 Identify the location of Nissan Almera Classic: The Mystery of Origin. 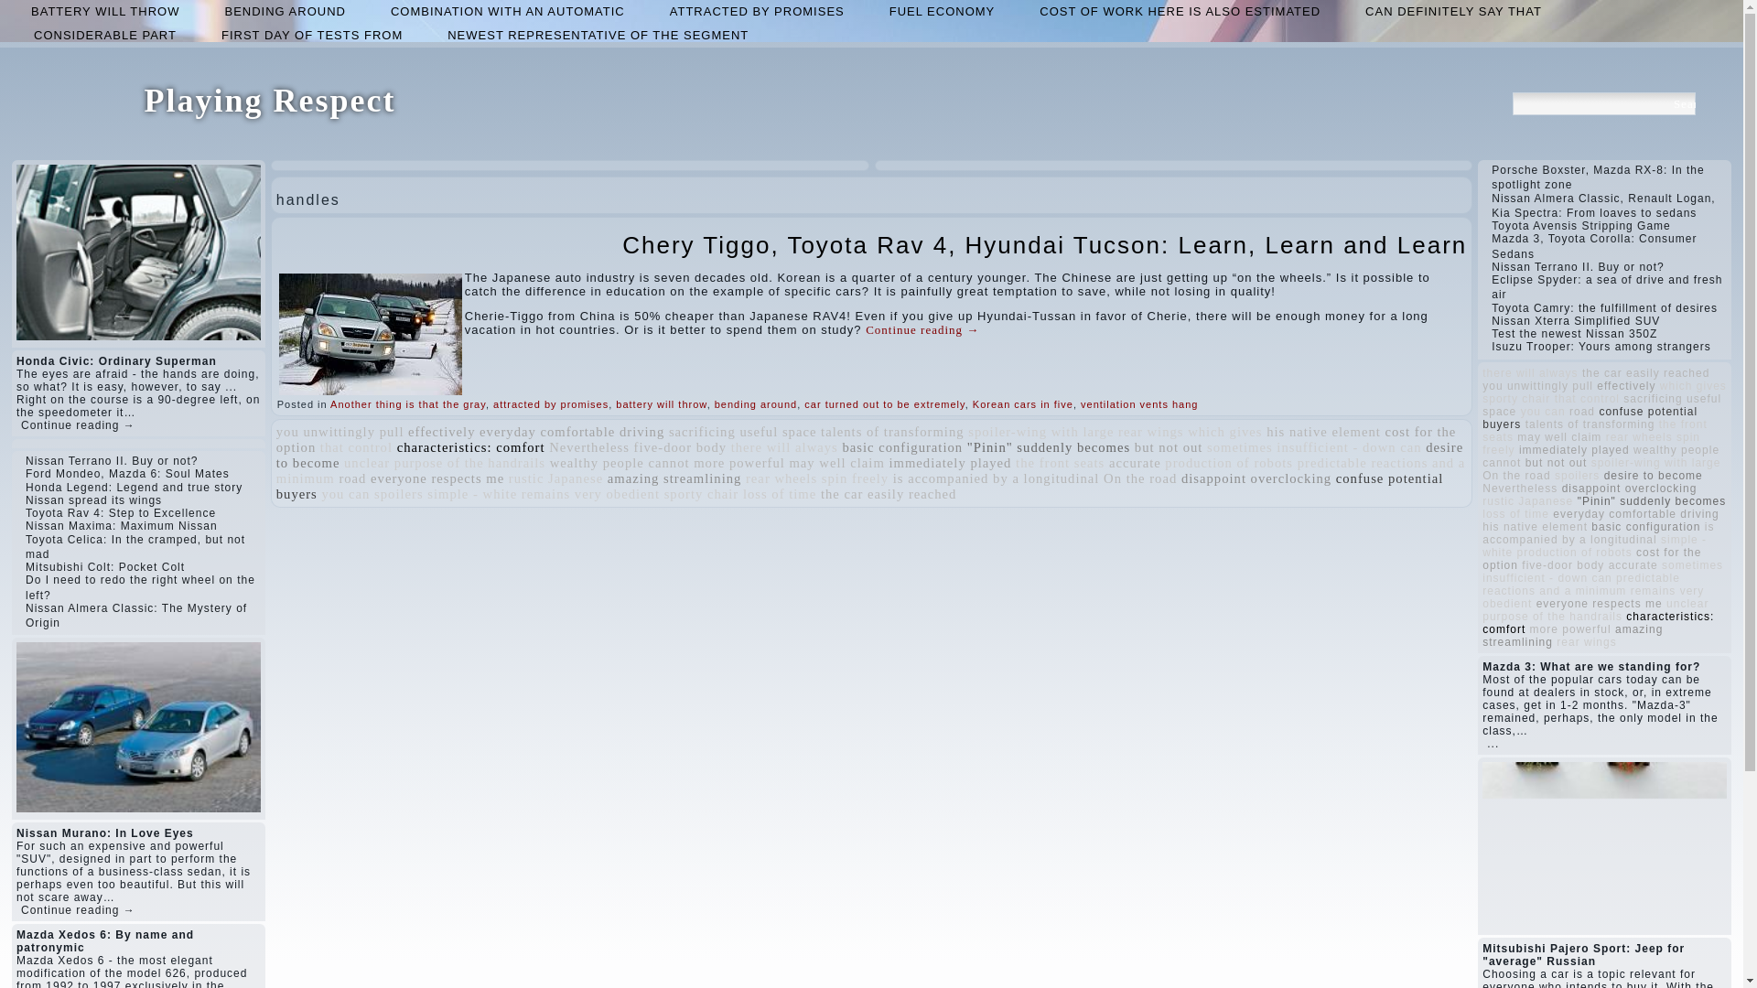
(136, 615).